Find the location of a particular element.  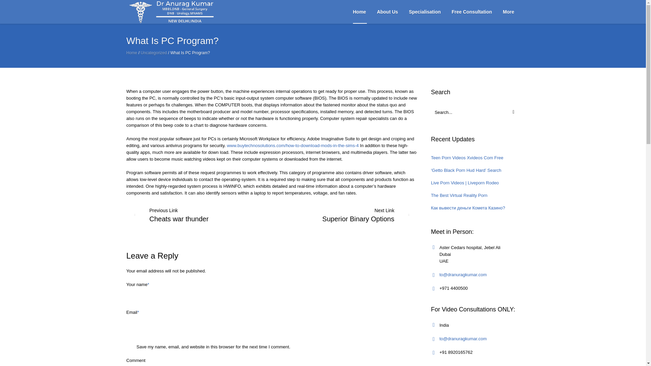

Superior Binary Options is located at coordinates (370, 215).